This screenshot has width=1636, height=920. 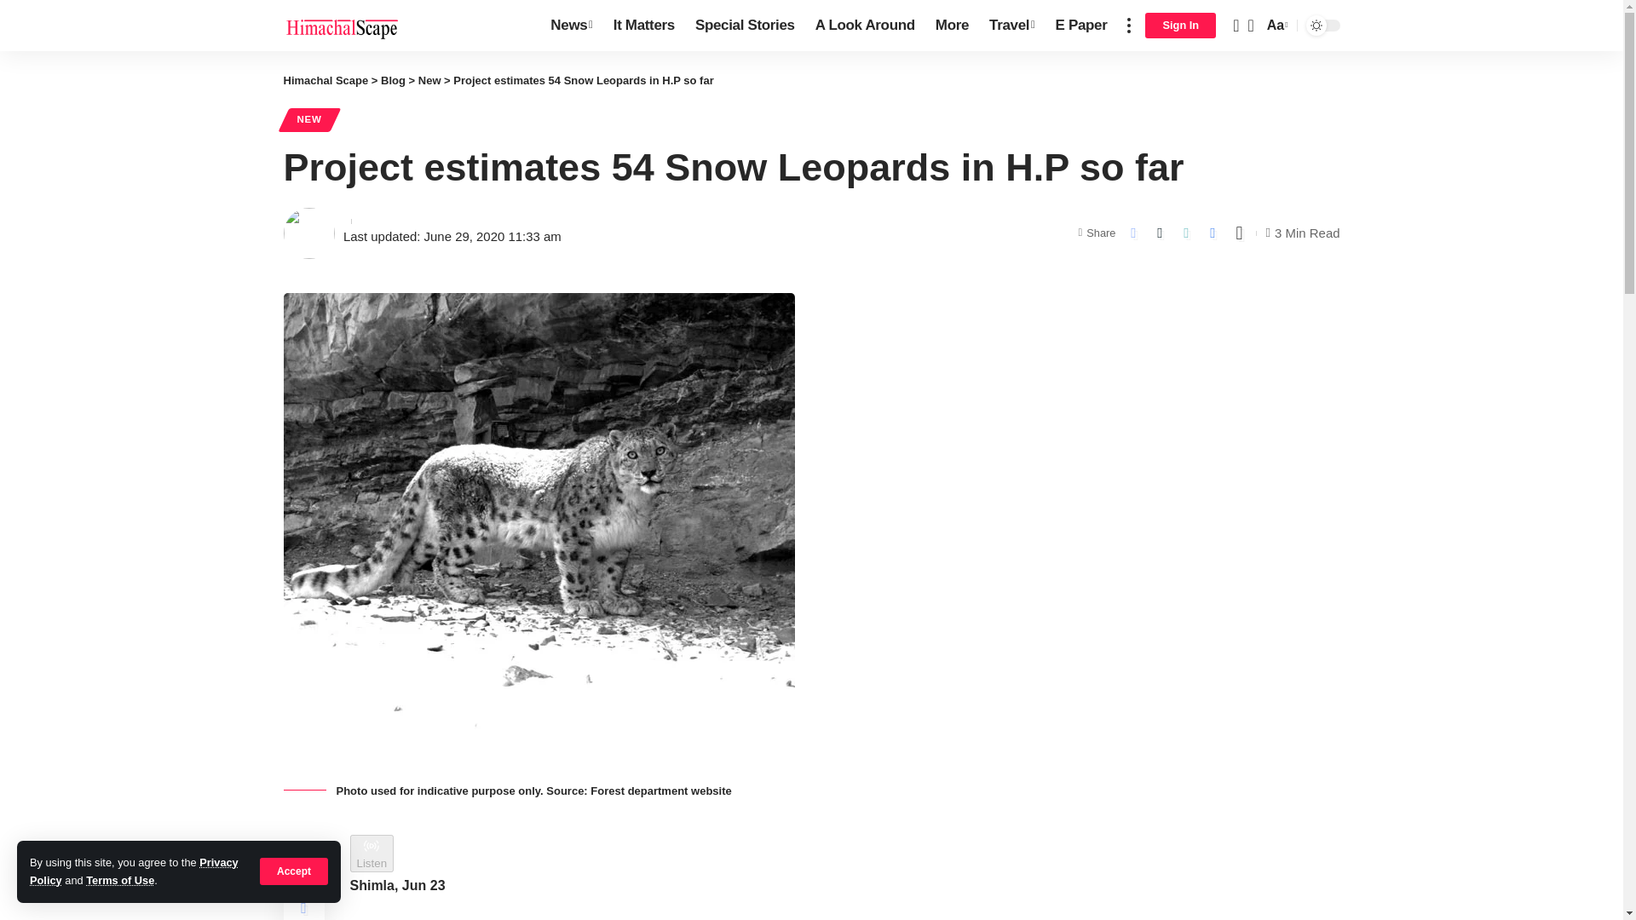 What do you see at coordinates (865, 26) in the screenshot?
I see `A Look Around` at bounding box center [865, 26].